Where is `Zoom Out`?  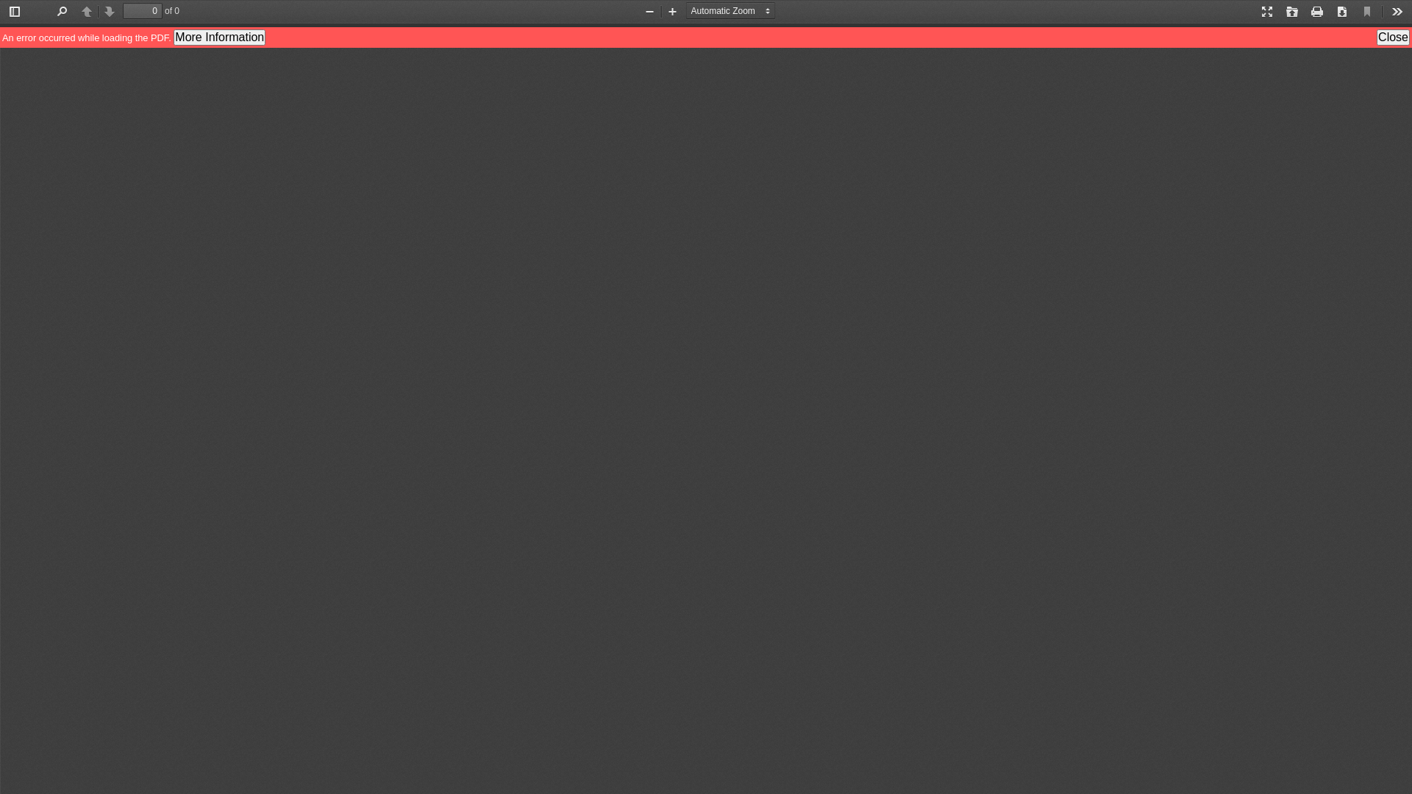
Zoom Out is located at coordinates (650, 12).